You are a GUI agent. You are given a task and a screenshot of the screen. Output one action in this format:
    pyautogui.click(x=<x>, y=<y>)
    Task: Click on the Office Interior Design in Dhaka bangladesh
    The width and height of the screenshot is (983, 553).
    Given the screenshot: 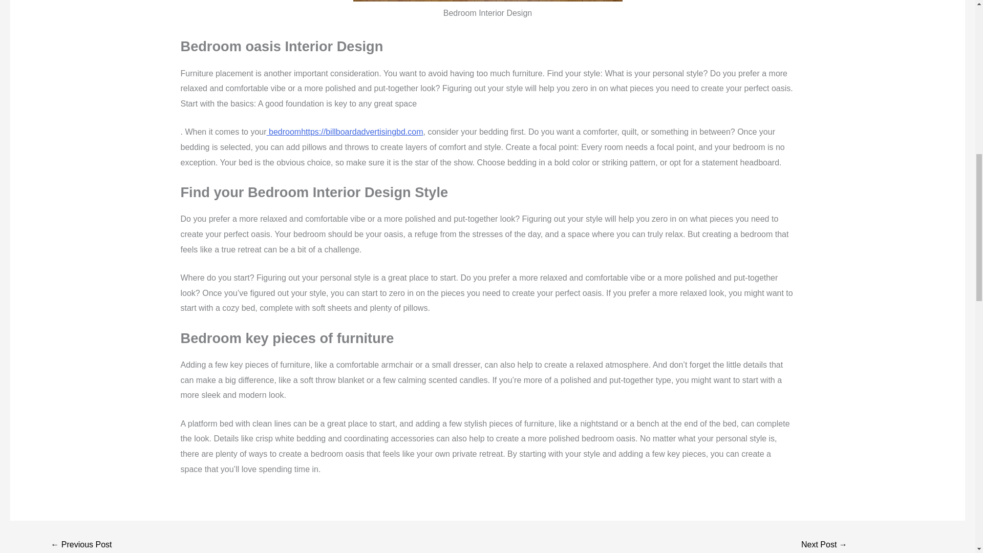 What is the action you would take?
    pyautogui.click(x=824, y=545)
    